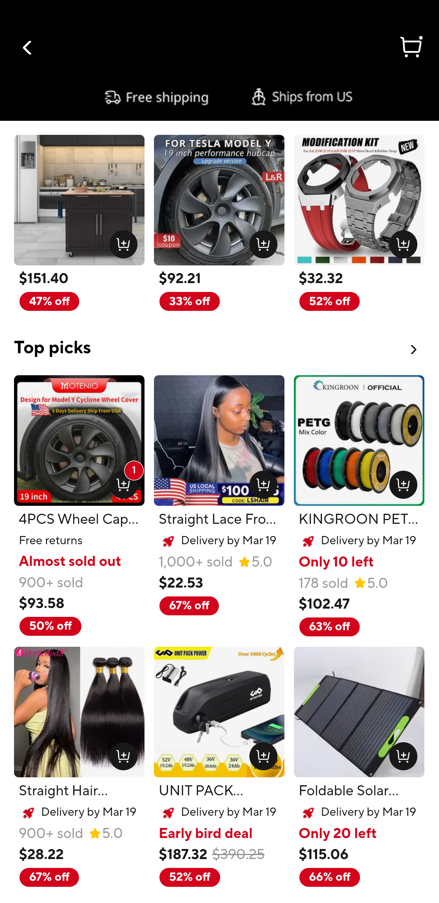 The image size is (439, 903). I want to click on Top picks  Top picks, so click(220, 341).